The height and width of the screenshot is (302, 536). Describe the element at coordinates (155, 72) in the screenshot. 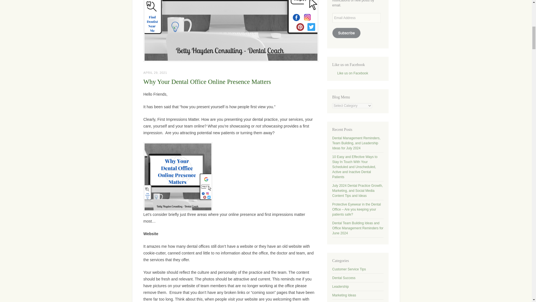

I see `1:07 pm` at that location.